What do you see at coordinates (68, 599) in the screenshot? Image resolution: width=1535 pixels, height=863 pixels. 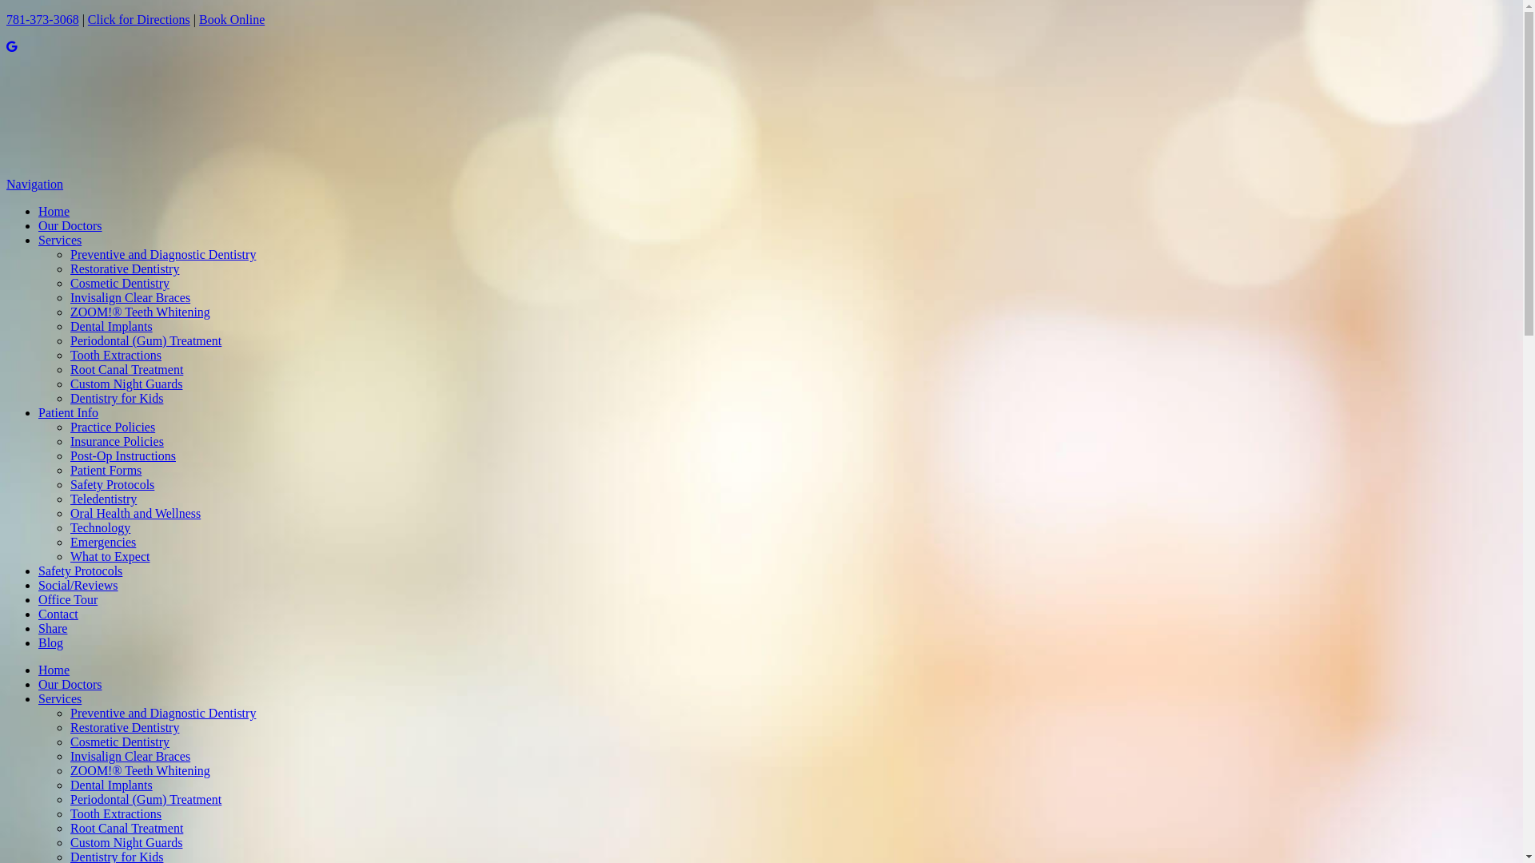 I see `Office Tour` at bounding box center [68, 599].